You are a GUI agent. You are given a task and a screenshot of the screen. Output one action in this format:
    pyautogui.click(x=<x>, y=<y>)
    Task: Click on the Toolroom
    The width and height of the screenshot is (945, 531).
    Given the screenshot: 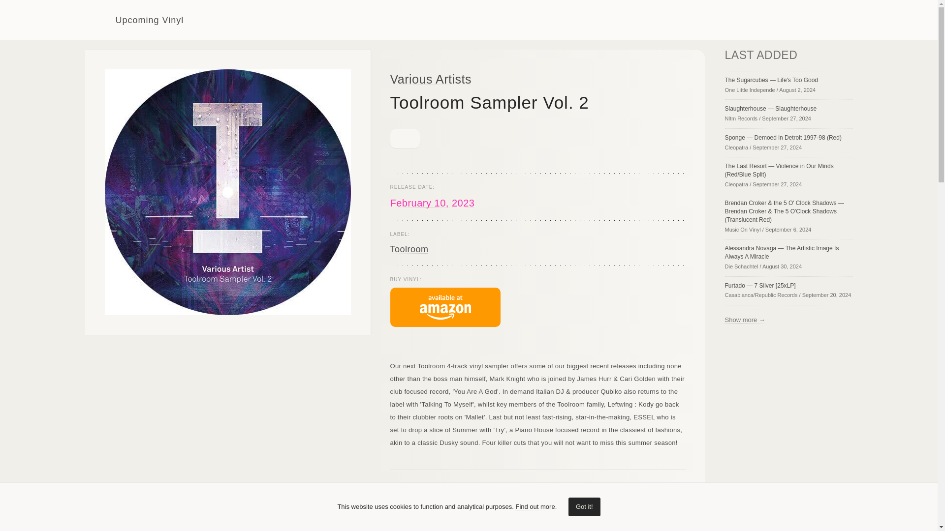 What is the action you would take?
    pyautogui.click(x=409, y=249)
    